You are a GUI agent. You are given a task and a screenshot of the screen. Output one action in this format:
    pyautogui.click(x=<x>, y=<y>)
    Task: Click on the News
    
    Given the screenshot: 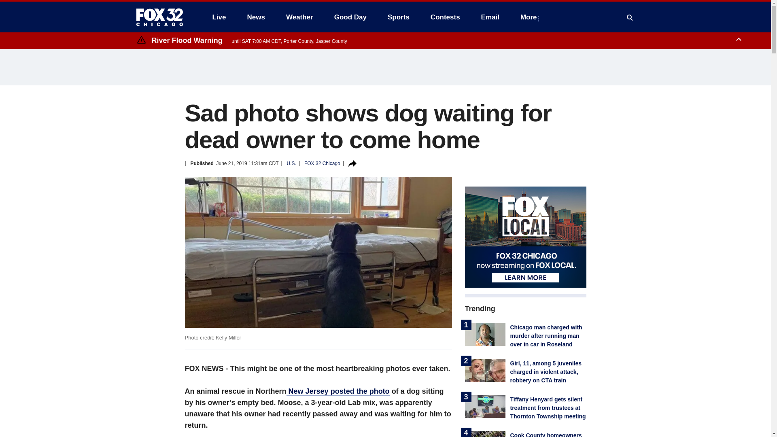 What is the action you would take?
    pyautogui.click(x=256, y=17)
    